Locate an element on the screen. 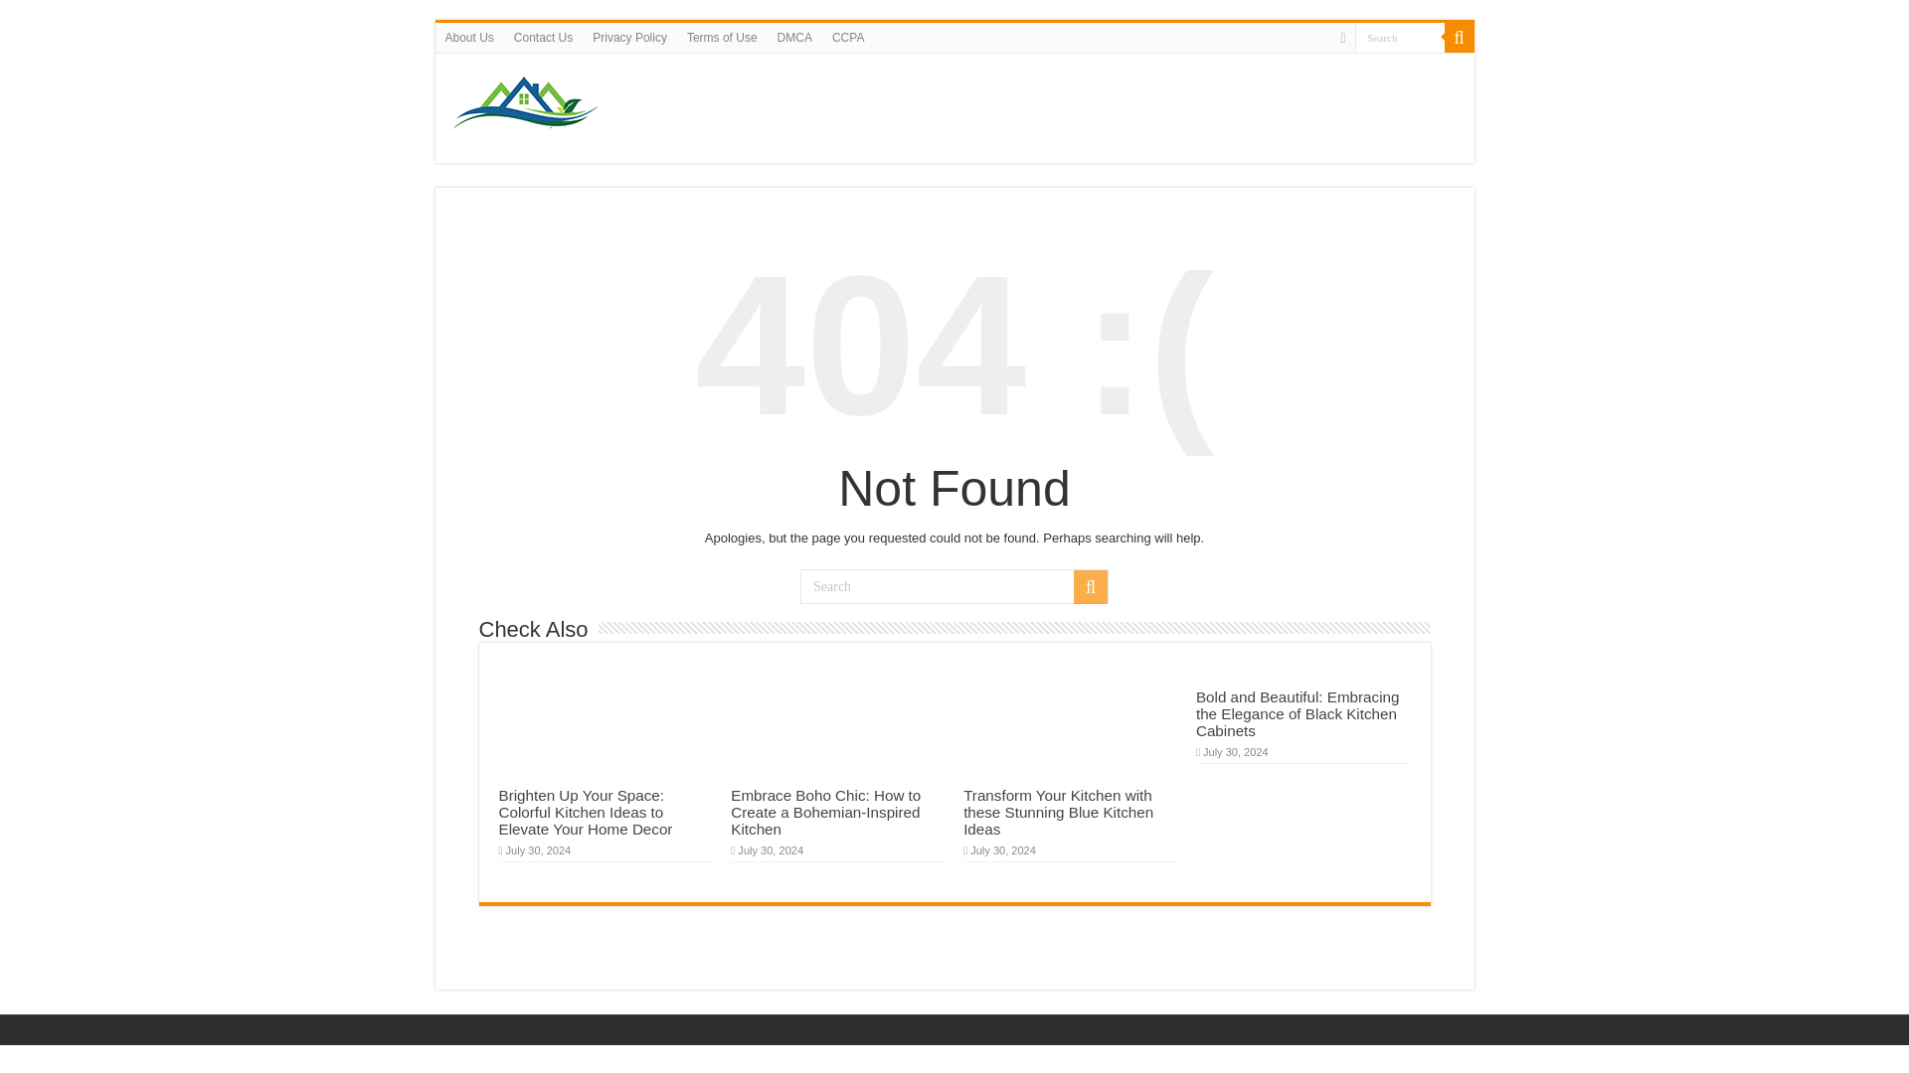 This screenshot has height=1073, width=1909. About Us is located at coordinates (469, 37).